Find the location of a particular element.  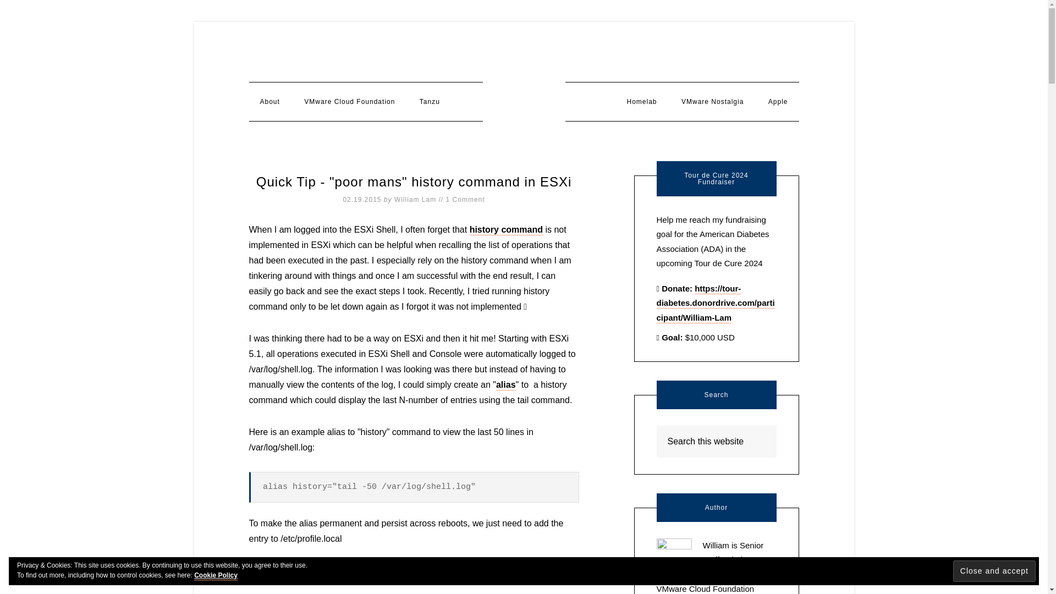

Homelab is located at coordinates (641, 102).